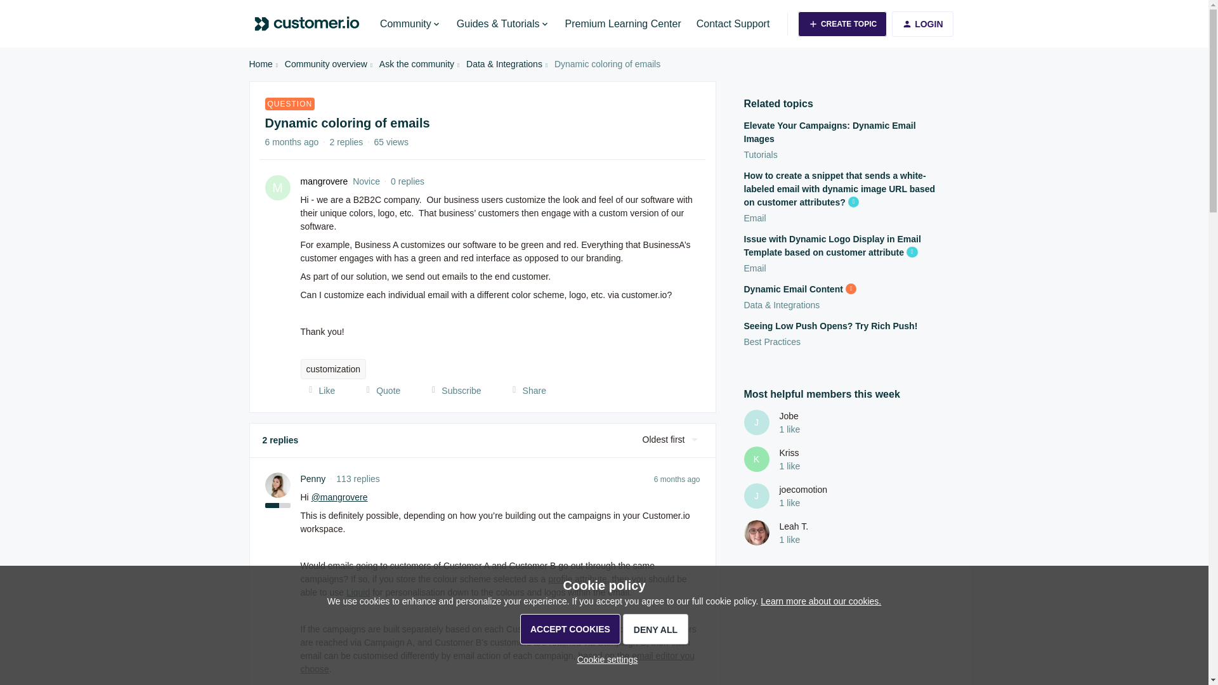  I want to click on Premium Learning Center, so click(623, 23).